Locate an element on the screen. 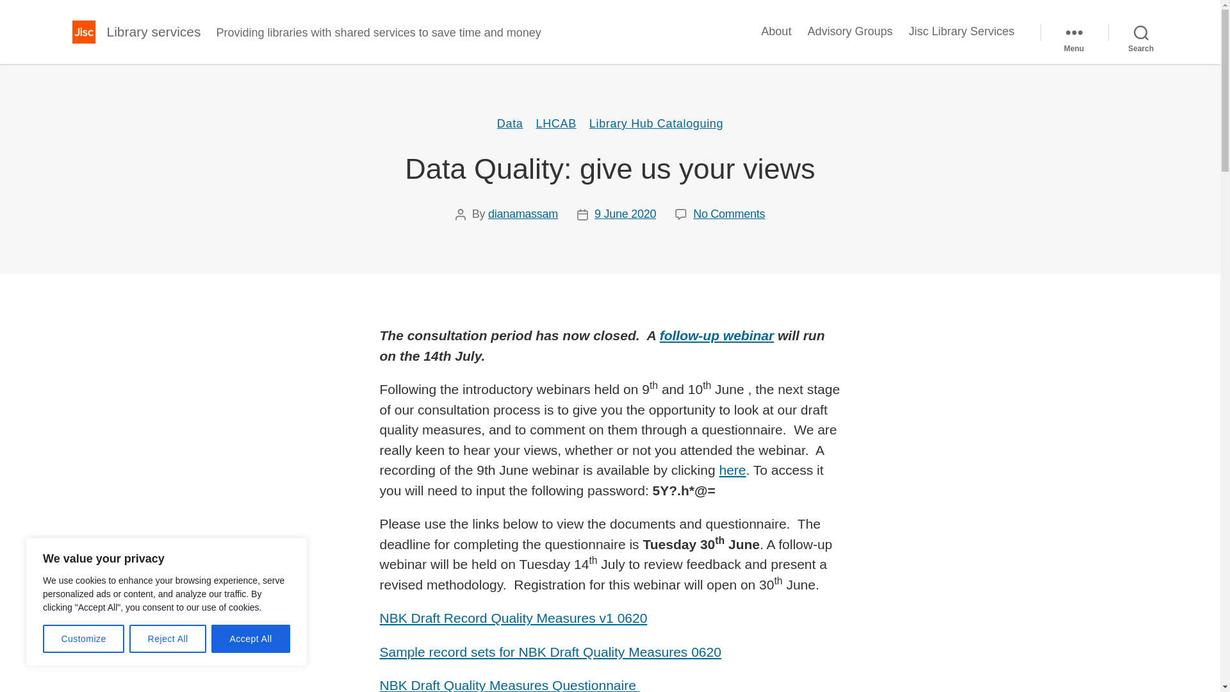 Image resolution: width=1230 pixels, height=692 pixels. Accept All is located at coordinates (251, 639).